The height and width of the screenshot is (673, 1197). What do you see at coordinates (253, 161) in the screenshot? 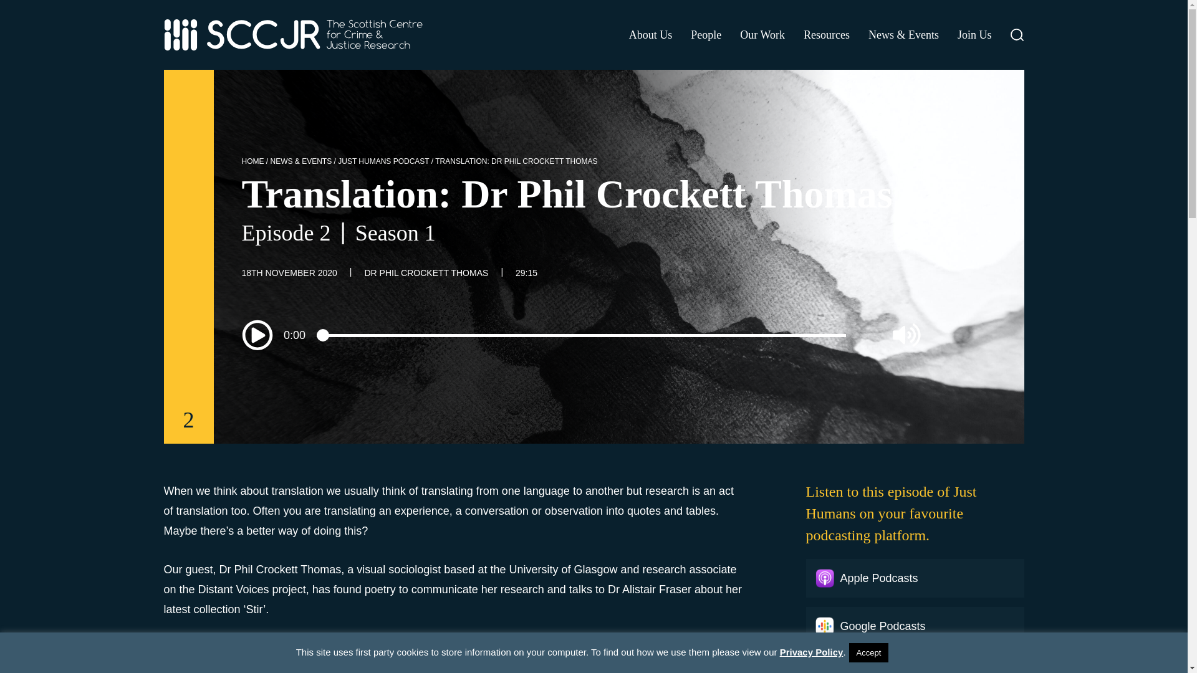
I see `Go to SCCJR.` at bounding box center [253, 161].